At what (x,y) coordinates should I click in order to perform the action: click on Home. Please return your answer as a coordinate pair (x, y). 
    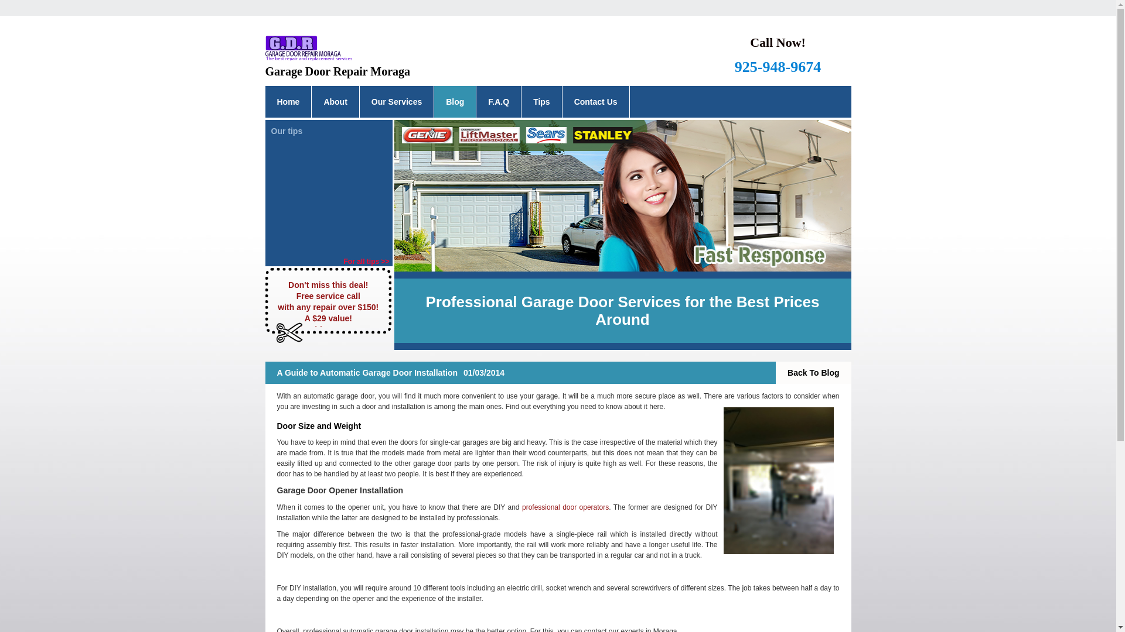
    Looking at the image, I should click on (288, 101).